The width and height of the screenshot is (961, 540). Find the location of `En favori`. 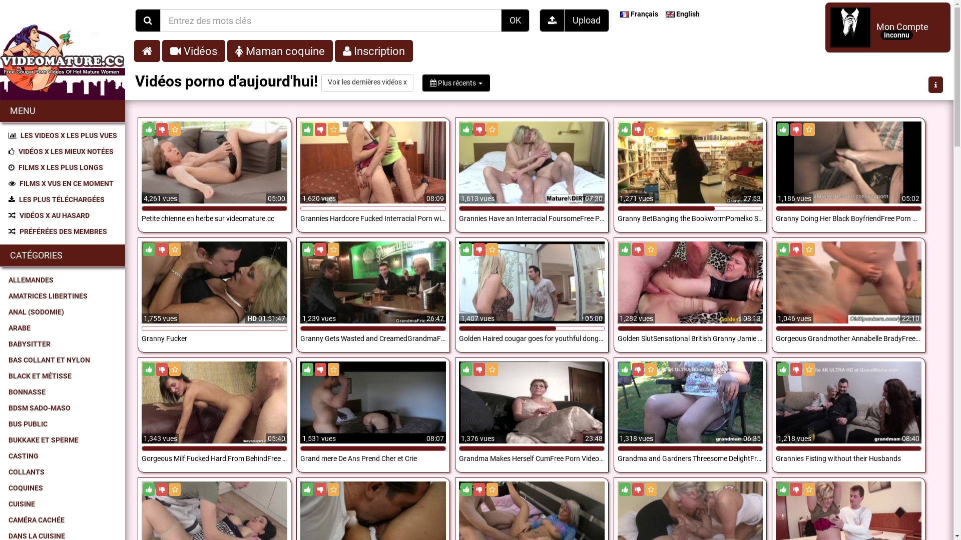

En favori is located at coordinates (175, 369).